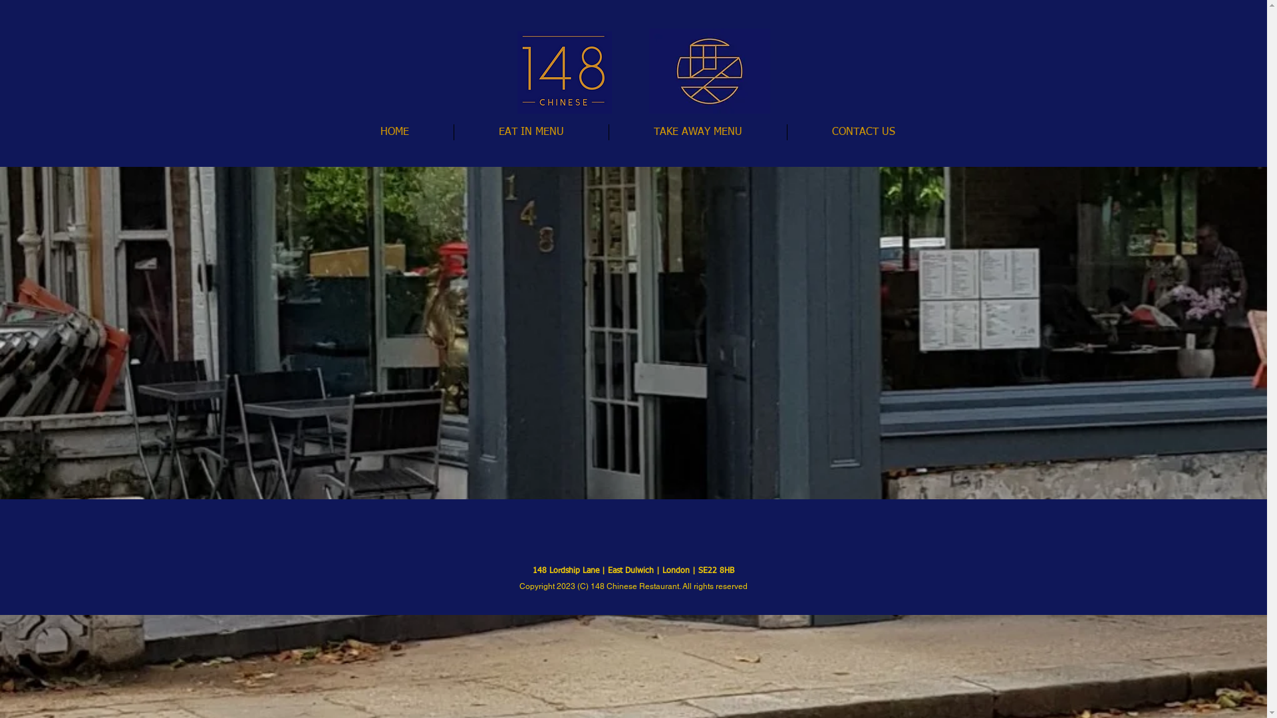 The width and height of the screenshot is (1277, 718). Describe the element at coordinates (863, 132) in the screenshot. I see `CONTACT US` at that location.